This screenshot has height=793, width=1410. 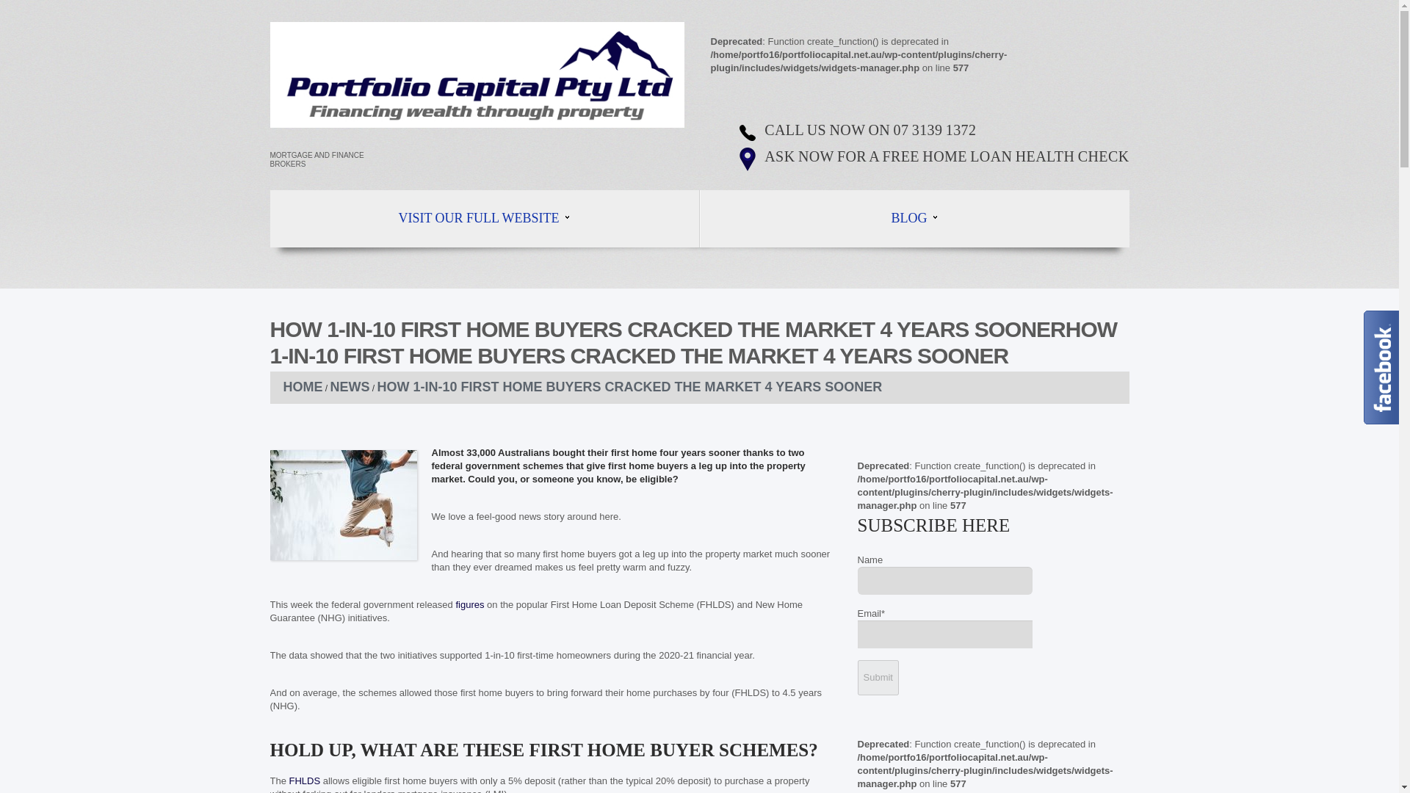 I want to click on NEWS, so click(x=350, y=386).